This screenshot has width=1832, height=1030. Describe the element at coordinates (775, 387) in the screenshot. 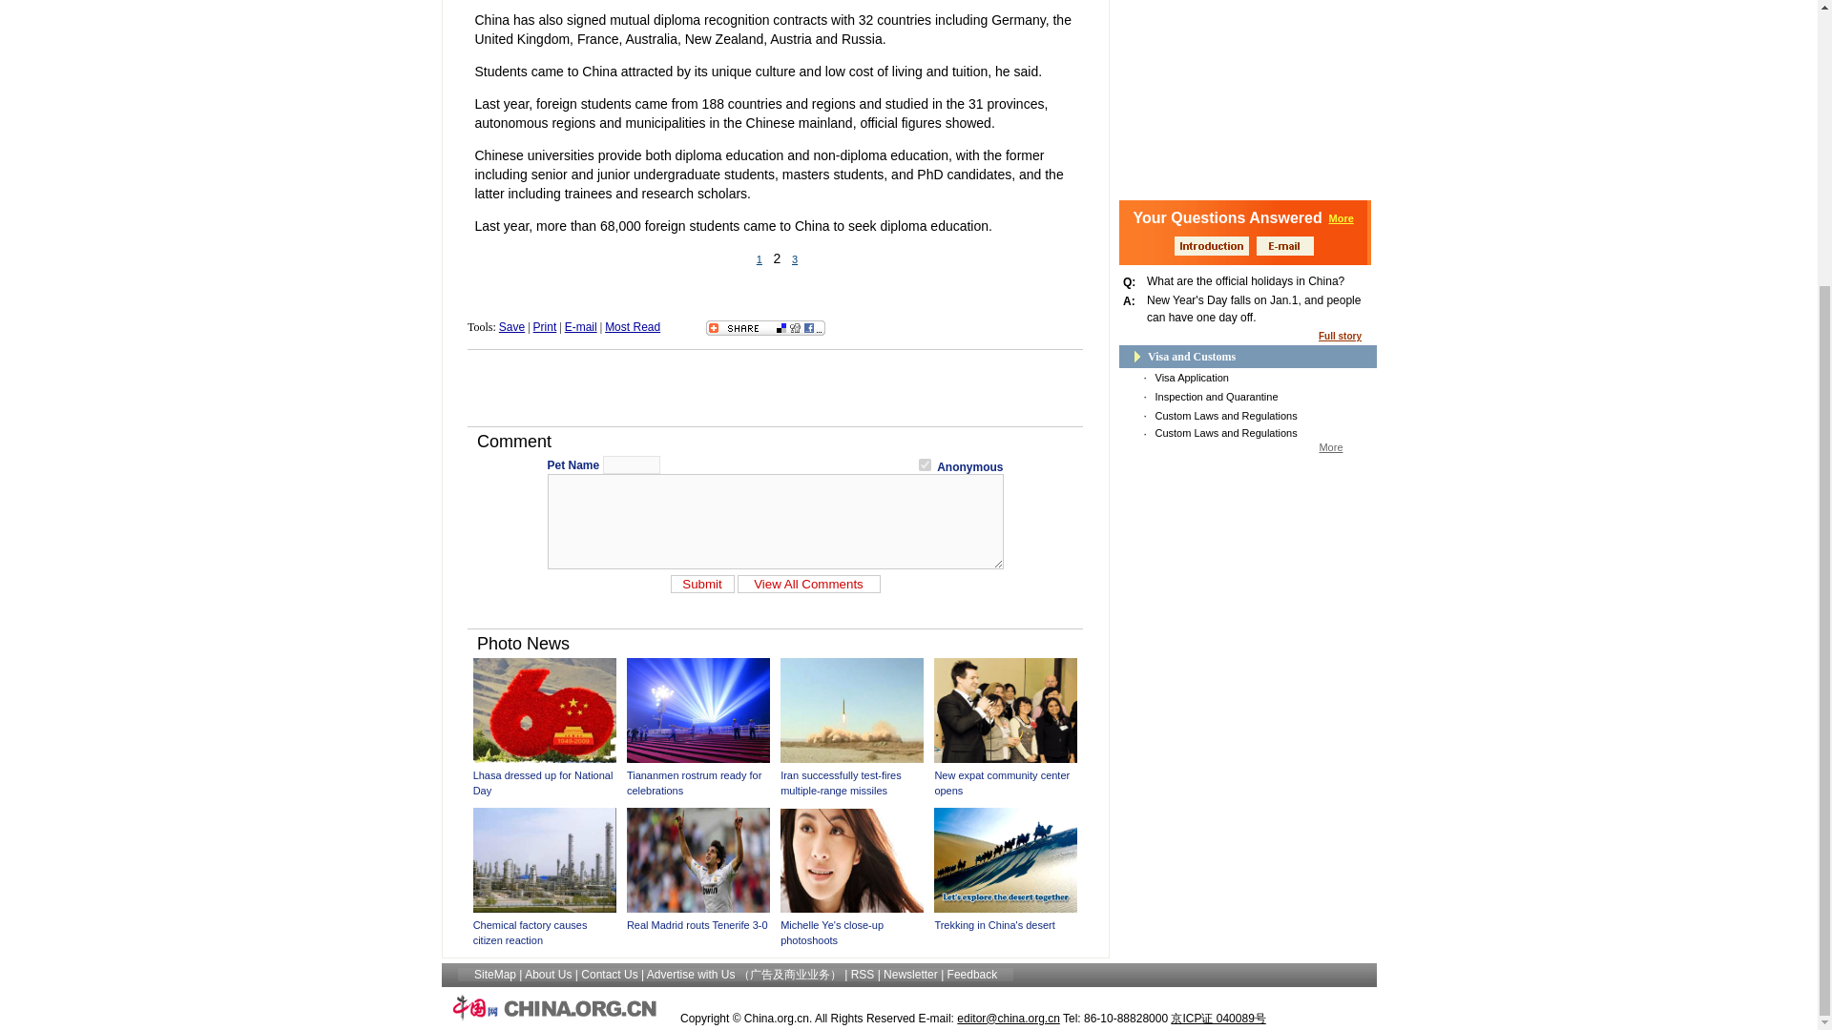

I see `Advertisement` at that location.